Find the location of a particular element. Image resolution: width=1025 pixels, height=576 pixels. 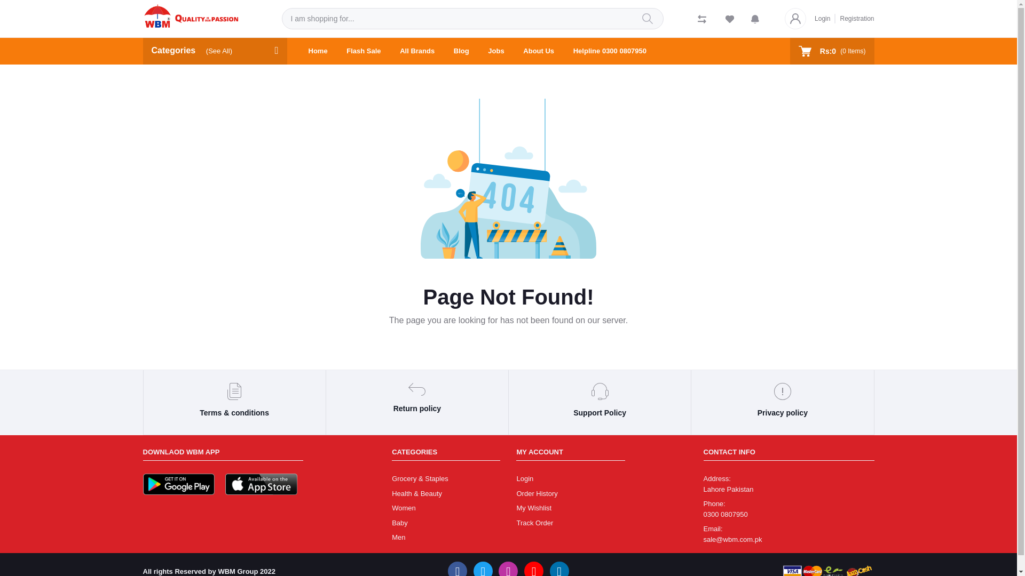

Login is located at coordinates (825, 18).